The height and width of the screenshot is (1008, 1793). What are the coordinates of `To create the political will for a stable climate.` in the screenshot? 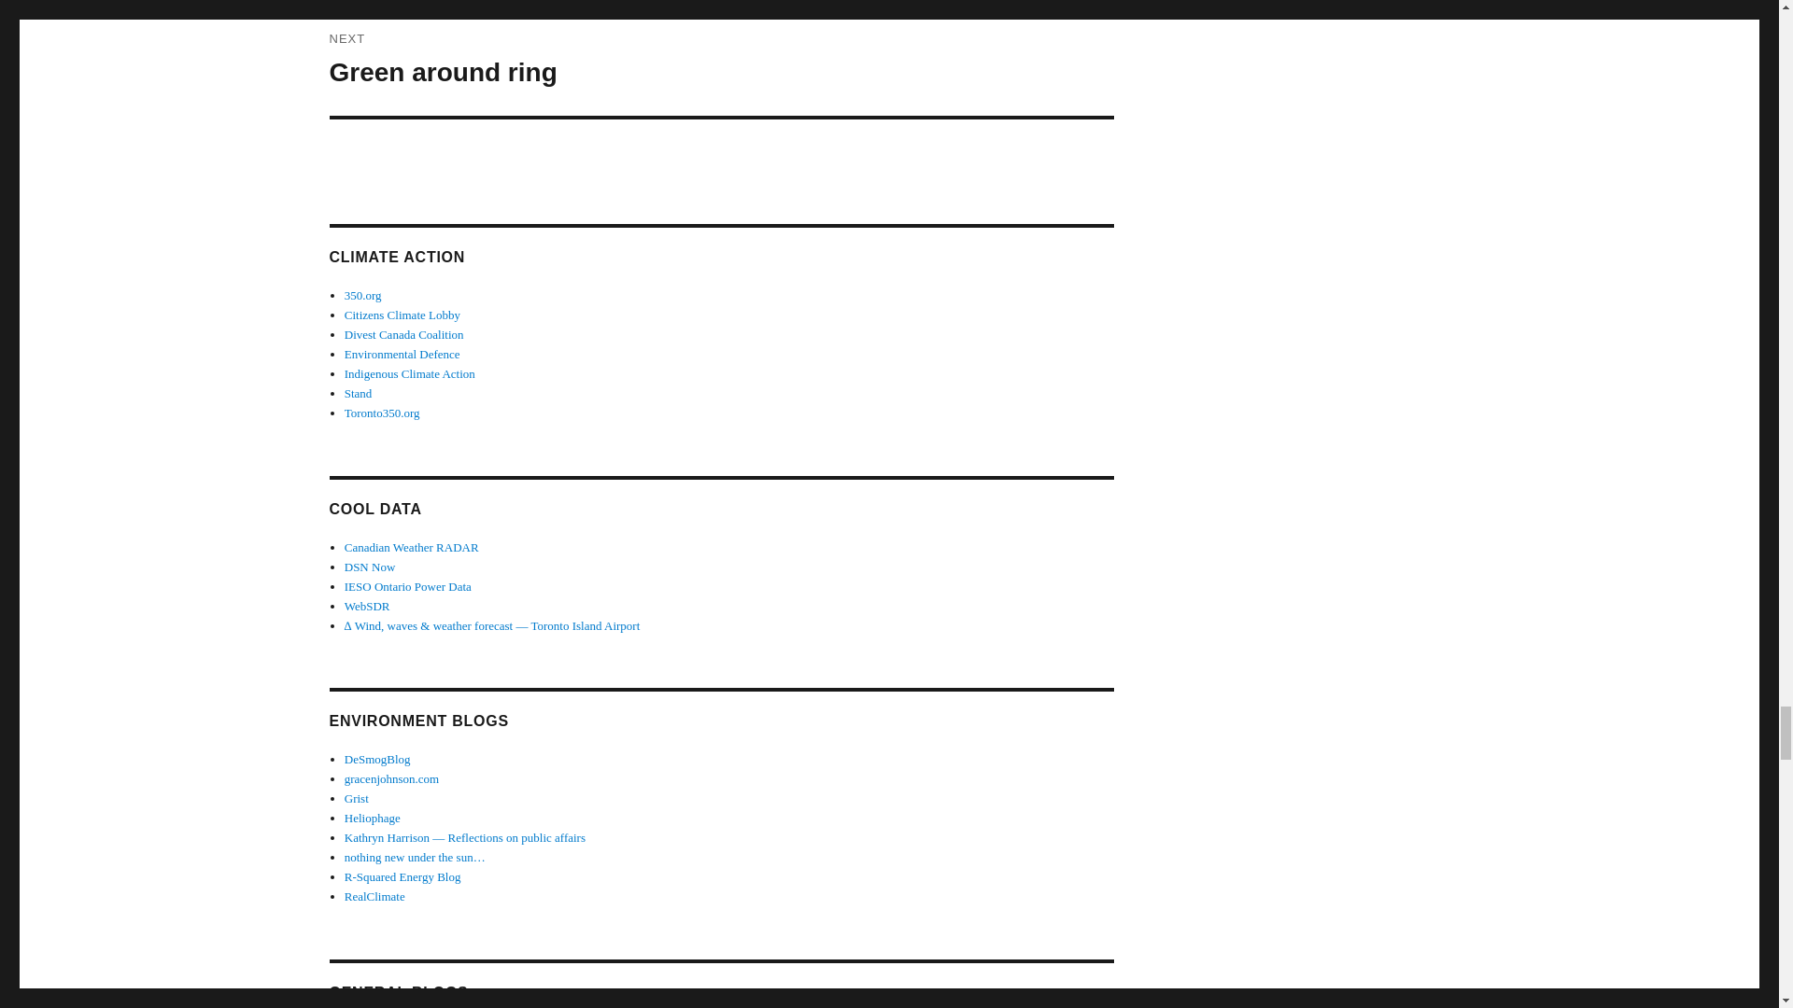 It's located at (402, 315).